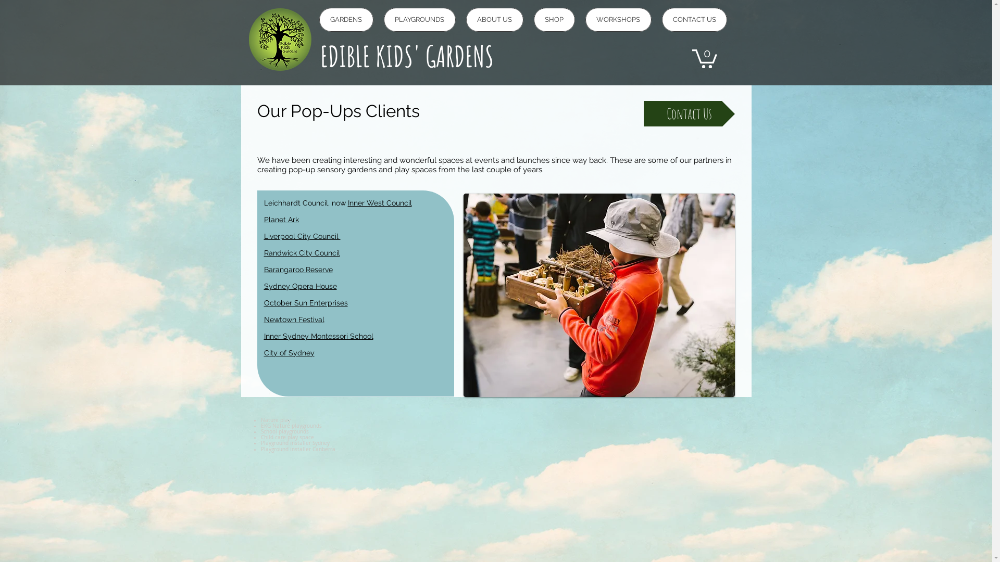 The height and width of the screenshot is (562, 1000). What do you see at coordinates (419, 20) in the screenshot?
I see `PLAYGROUNDS` at bounding box center [419, 20].